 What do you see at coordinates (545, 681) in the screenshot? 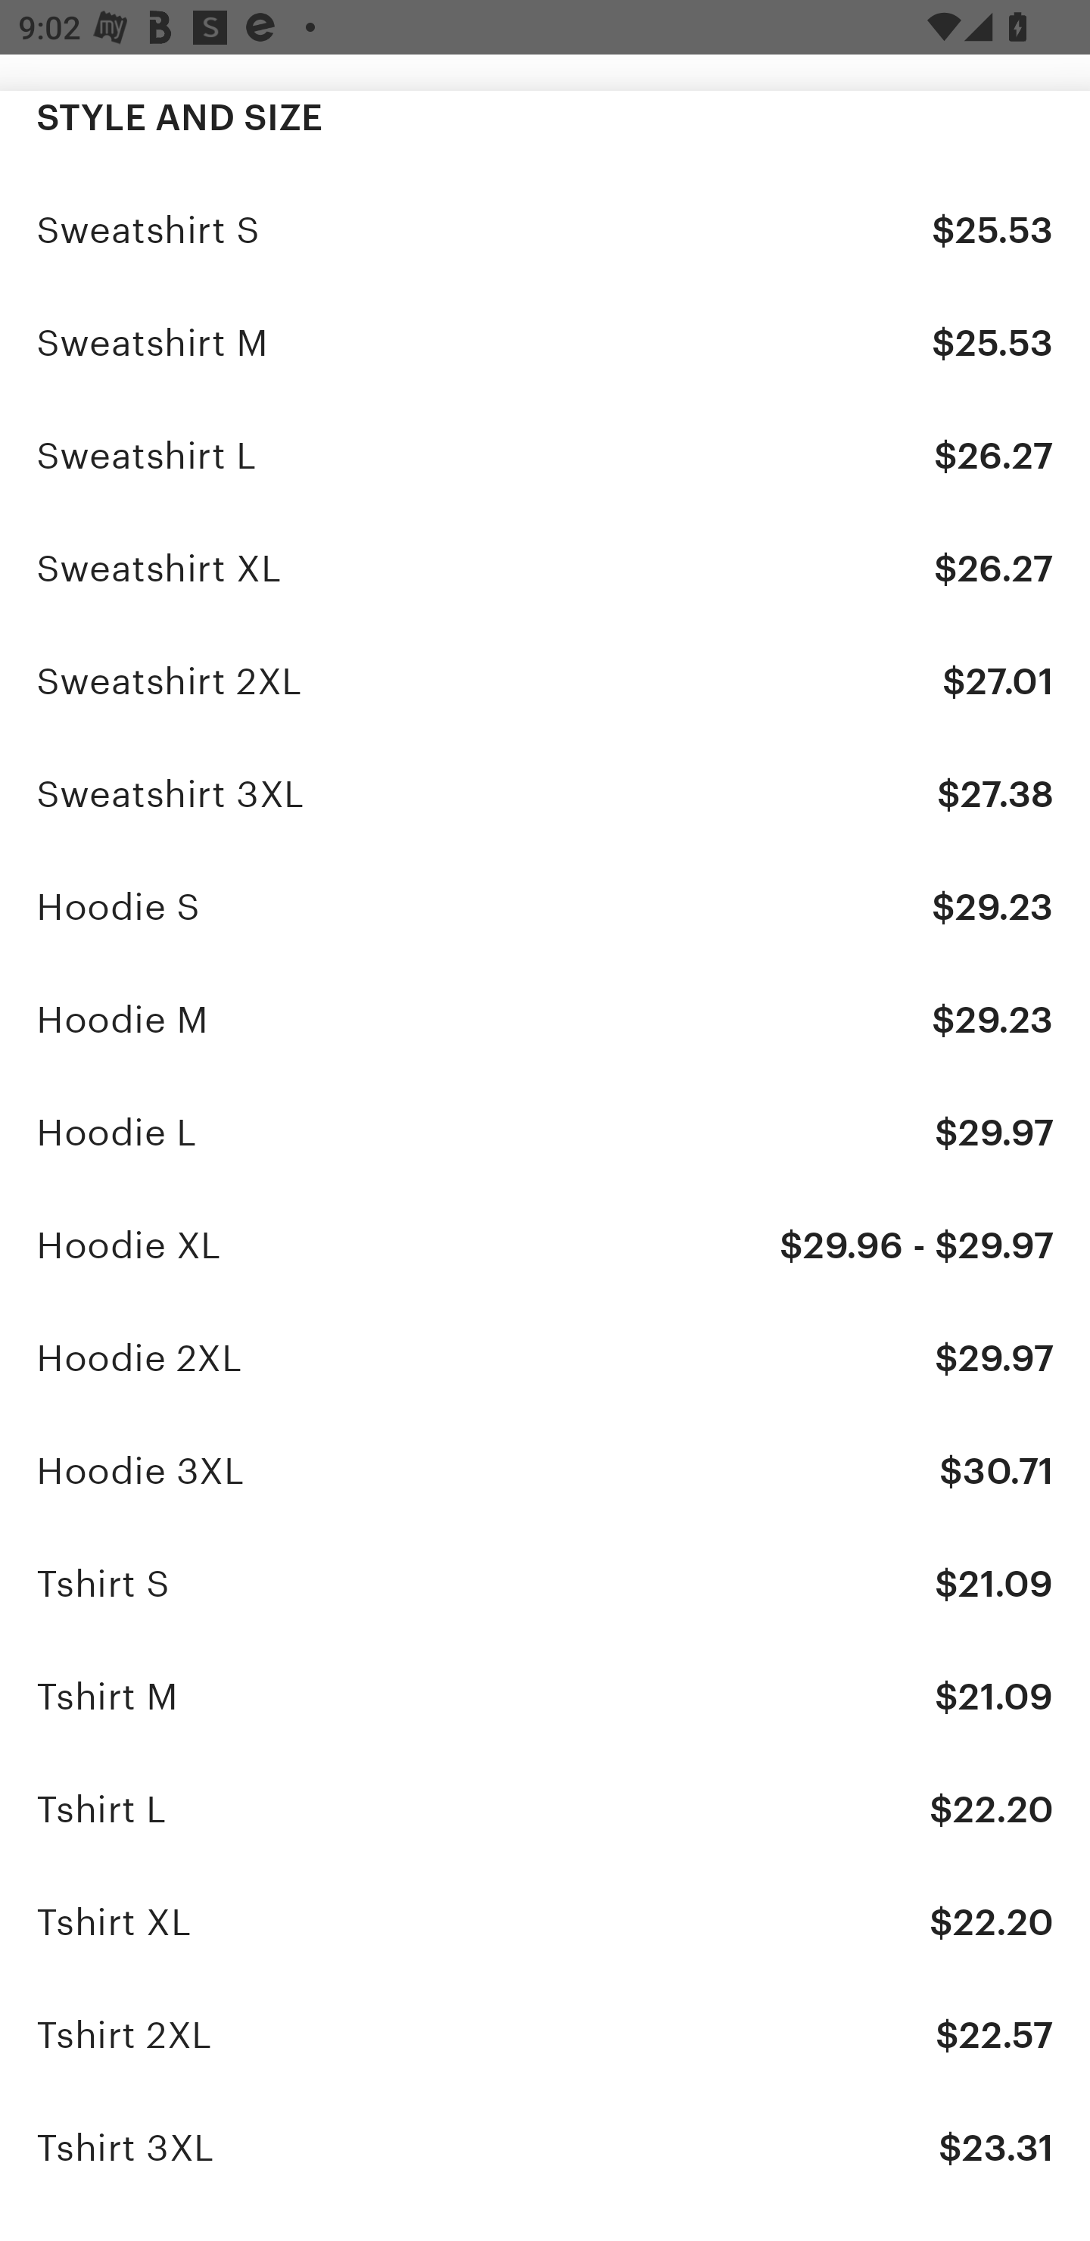
I see `Sweatshirt 2XL $27.01` at bounding box center [545, 681].